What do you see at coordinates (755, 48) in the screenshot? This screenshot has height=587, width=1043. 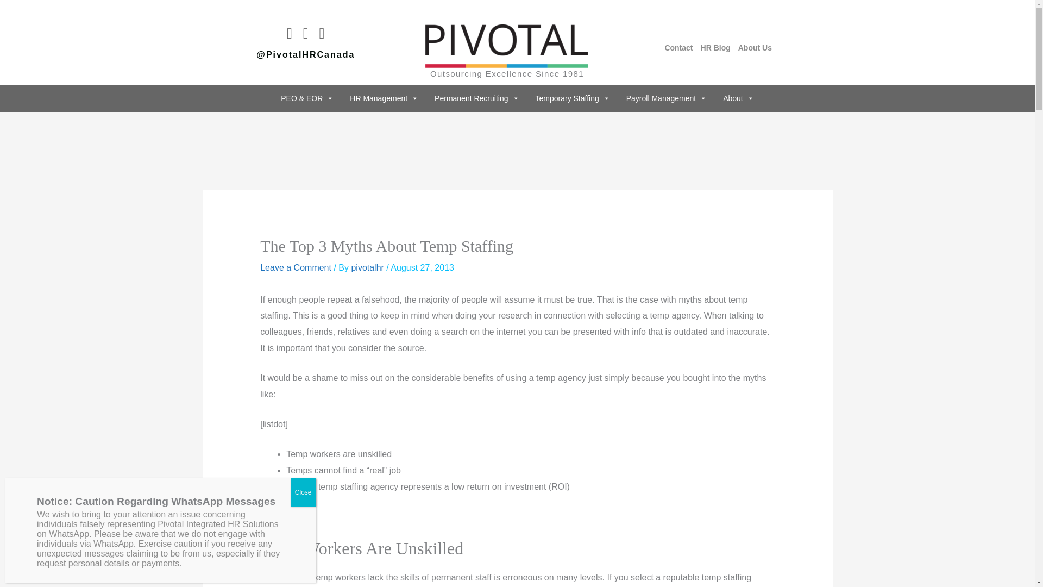 I see `About Us` at bounding box center [755, 48].